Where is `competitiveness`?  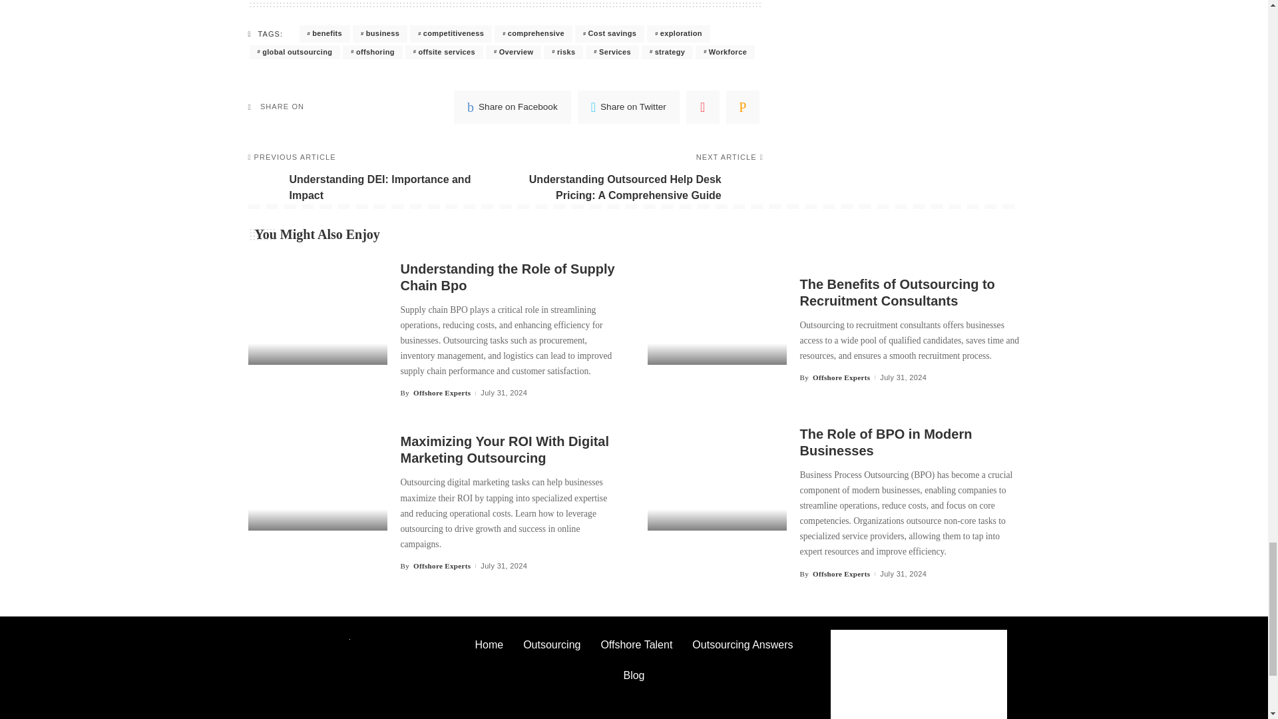 competitiveness is located at coordinates (451, 33).